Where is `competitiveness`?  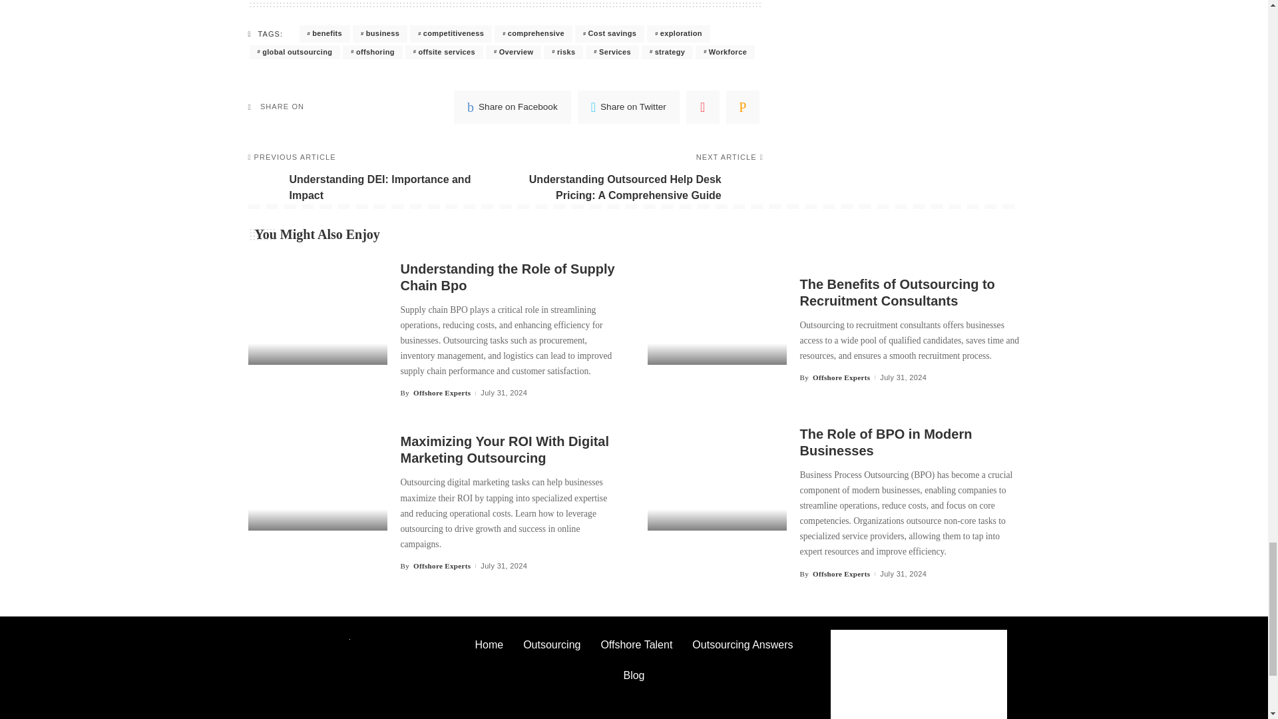 competitiveness is located at coordinates (451, 33).